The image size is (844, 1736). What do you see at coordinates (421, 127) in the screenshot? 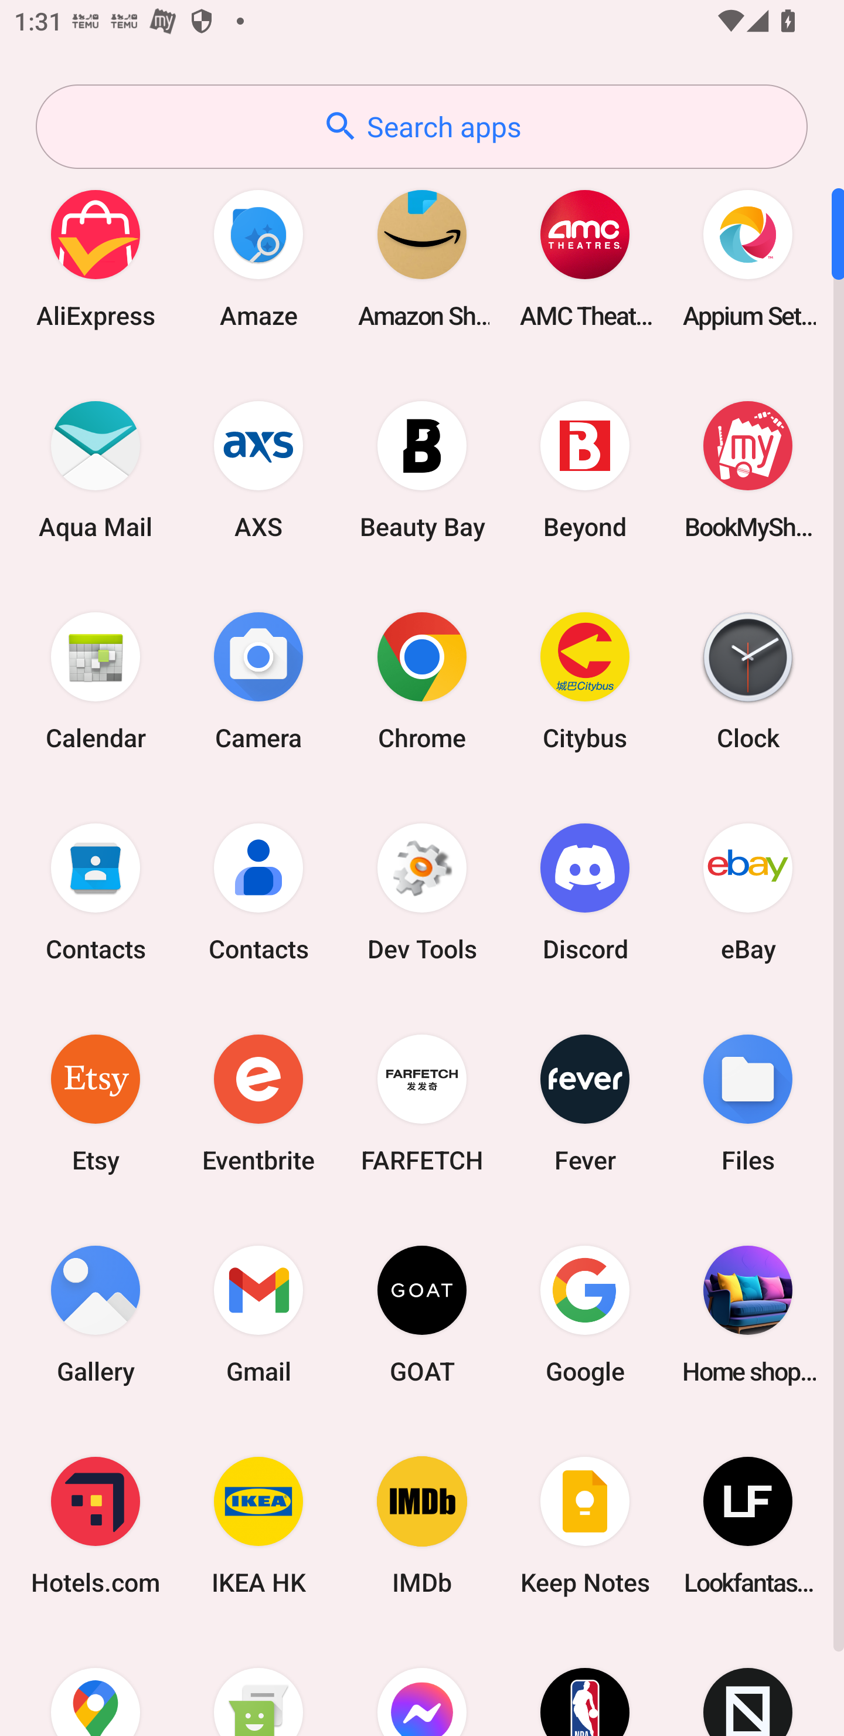
I see `  Search apps` at bounding box center [421, 127].